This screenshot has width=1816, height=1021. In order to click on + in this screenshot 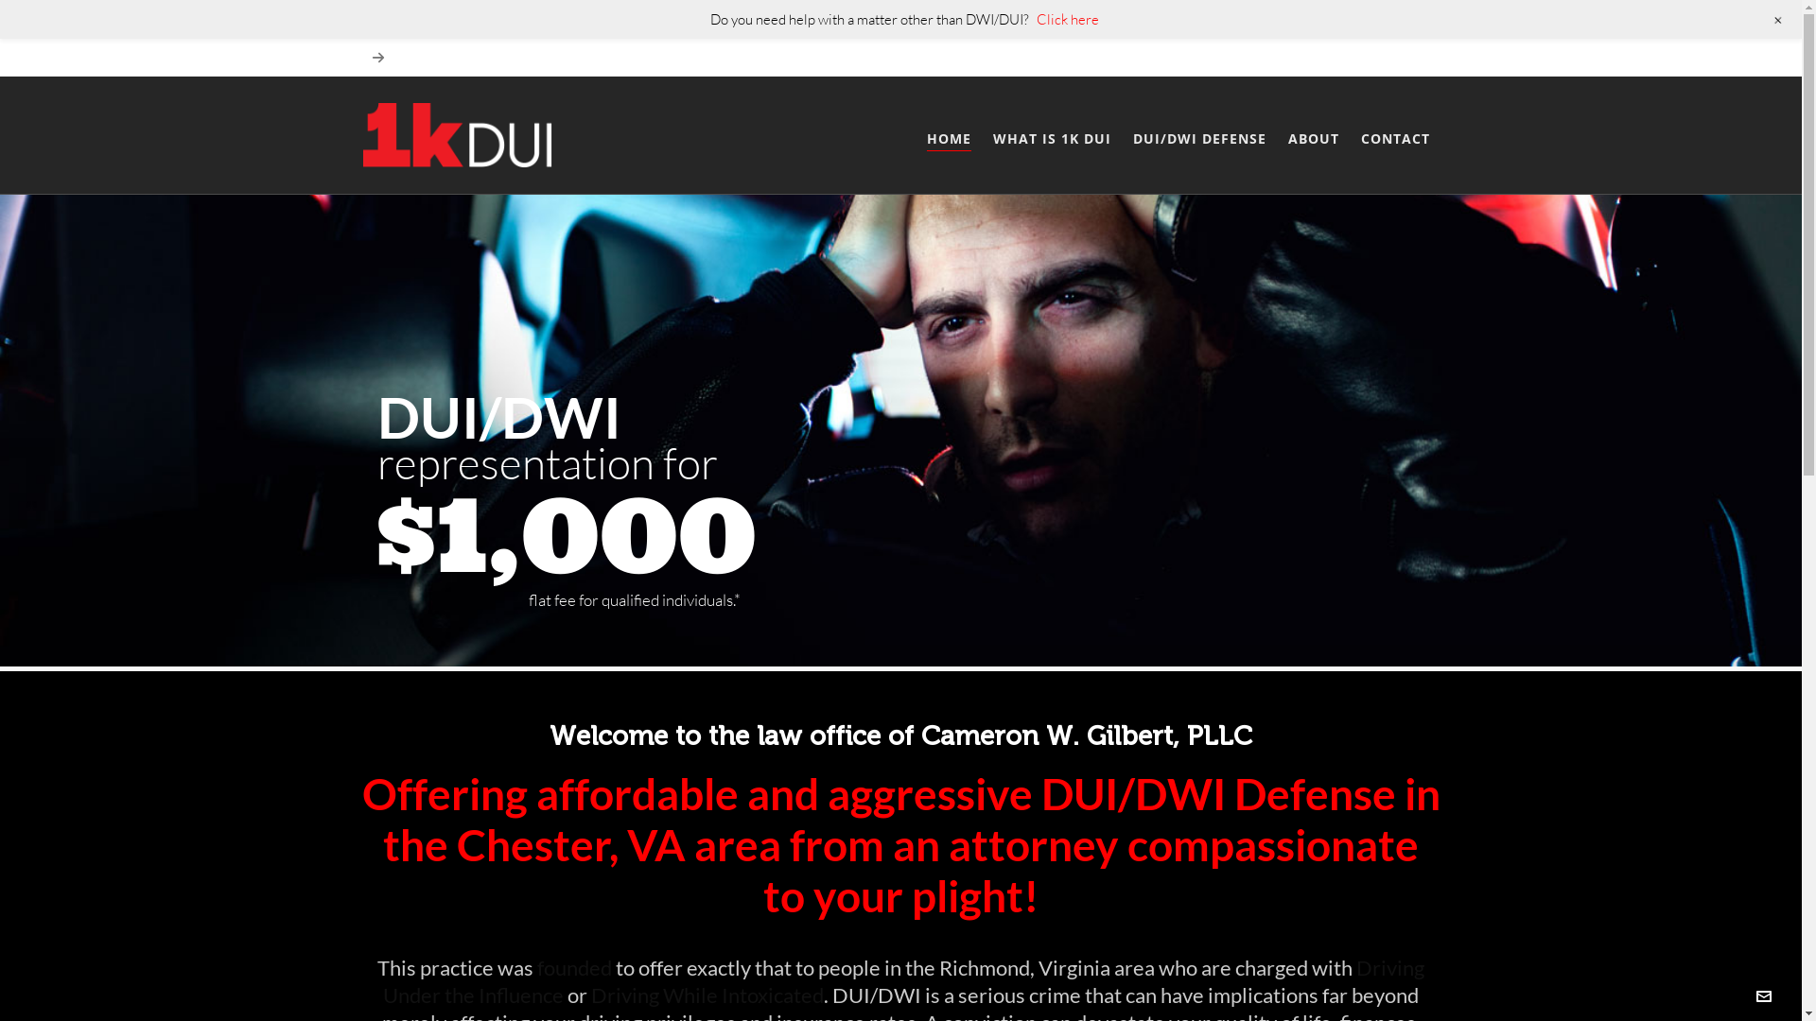, I will do `click(1778, 20)`.